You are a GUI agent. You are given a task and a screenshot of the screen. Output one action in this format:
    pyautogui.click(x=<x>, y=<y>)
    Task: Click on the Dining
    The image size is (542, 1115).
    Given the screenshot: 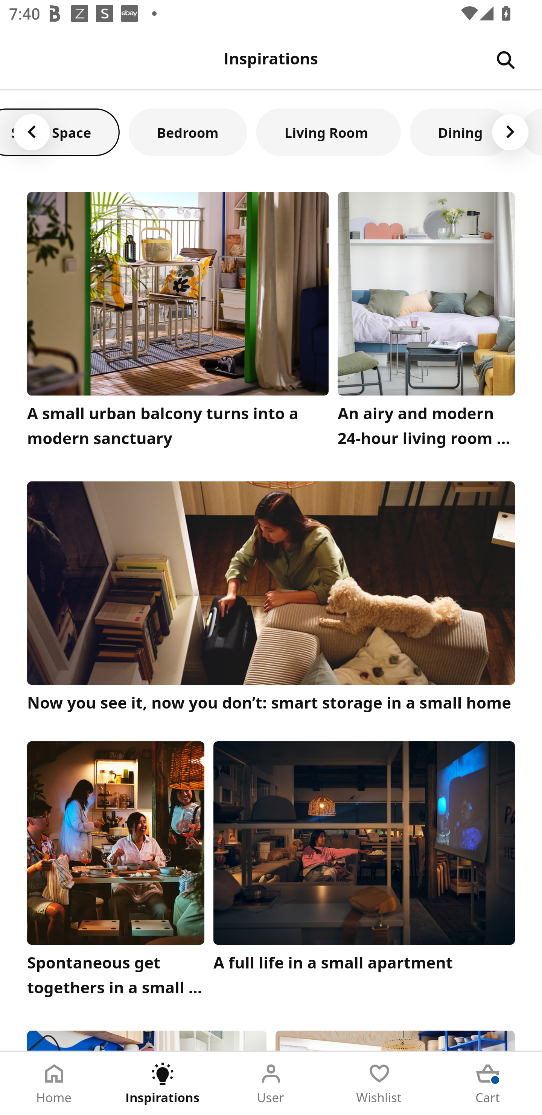 What is the action you would take?
    pyautogui.click(x=461, y=132)
    